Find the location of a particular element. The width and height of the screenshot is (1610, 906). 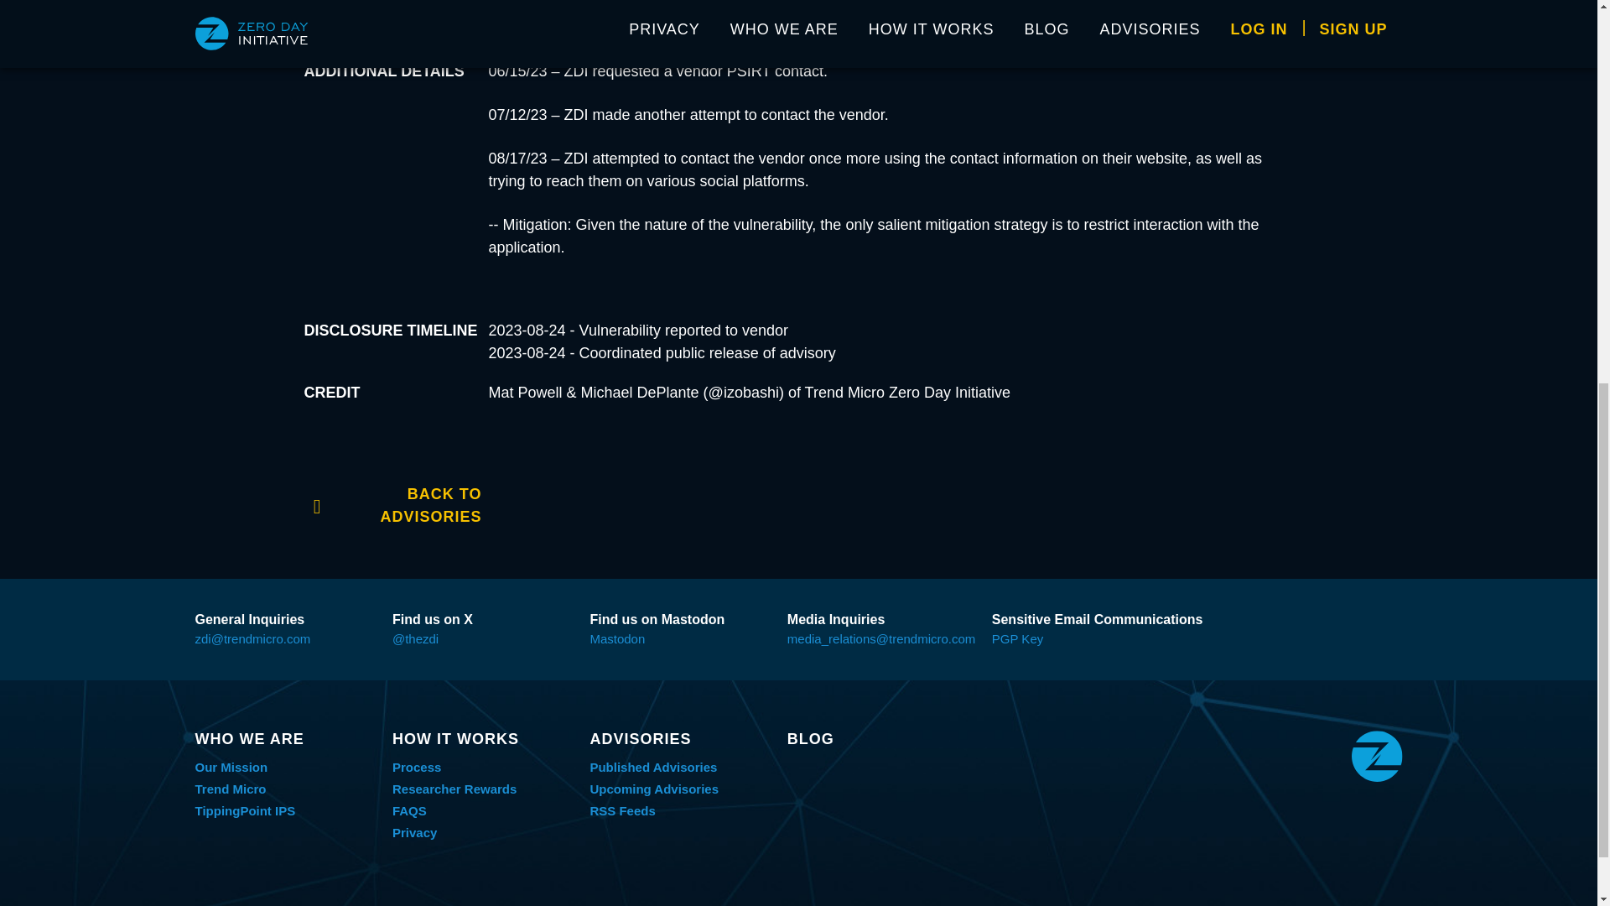

Upcoming Advisories is located at coordinates (653, 789).